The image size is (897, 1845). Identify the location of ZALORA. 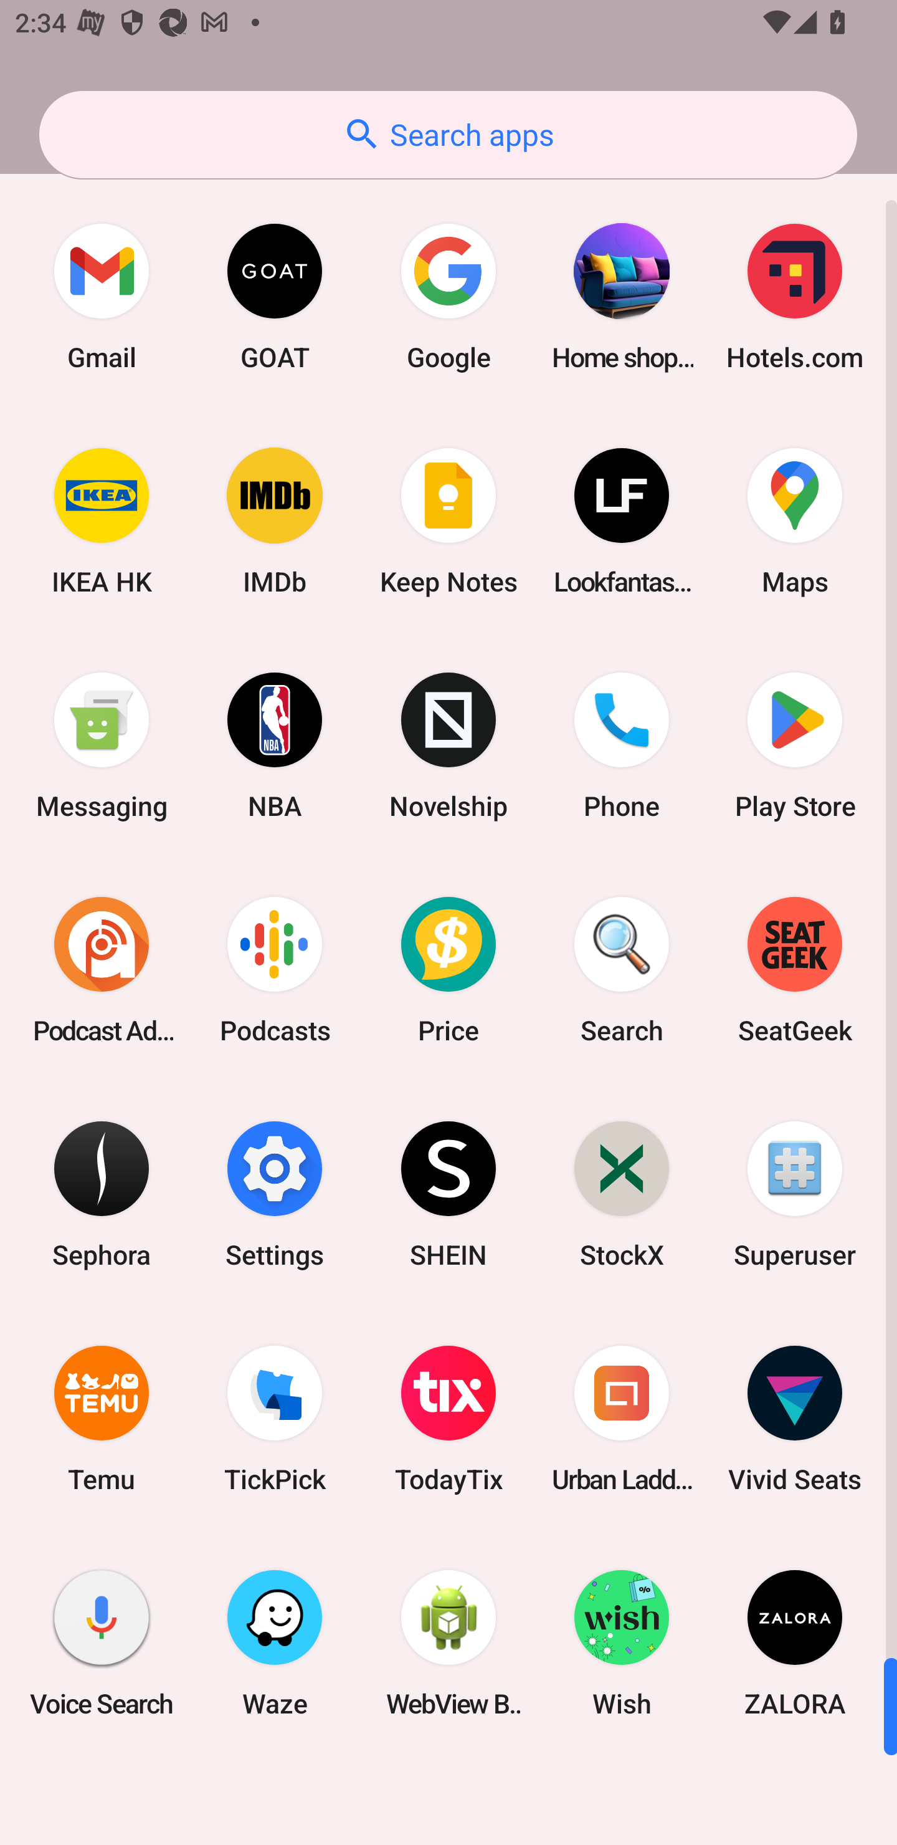
(795, 1642).